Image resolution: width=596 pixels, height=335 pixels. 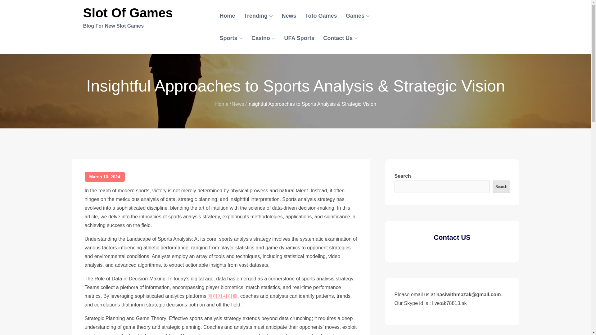 I want to click on Games, so click(x=358, y=16).